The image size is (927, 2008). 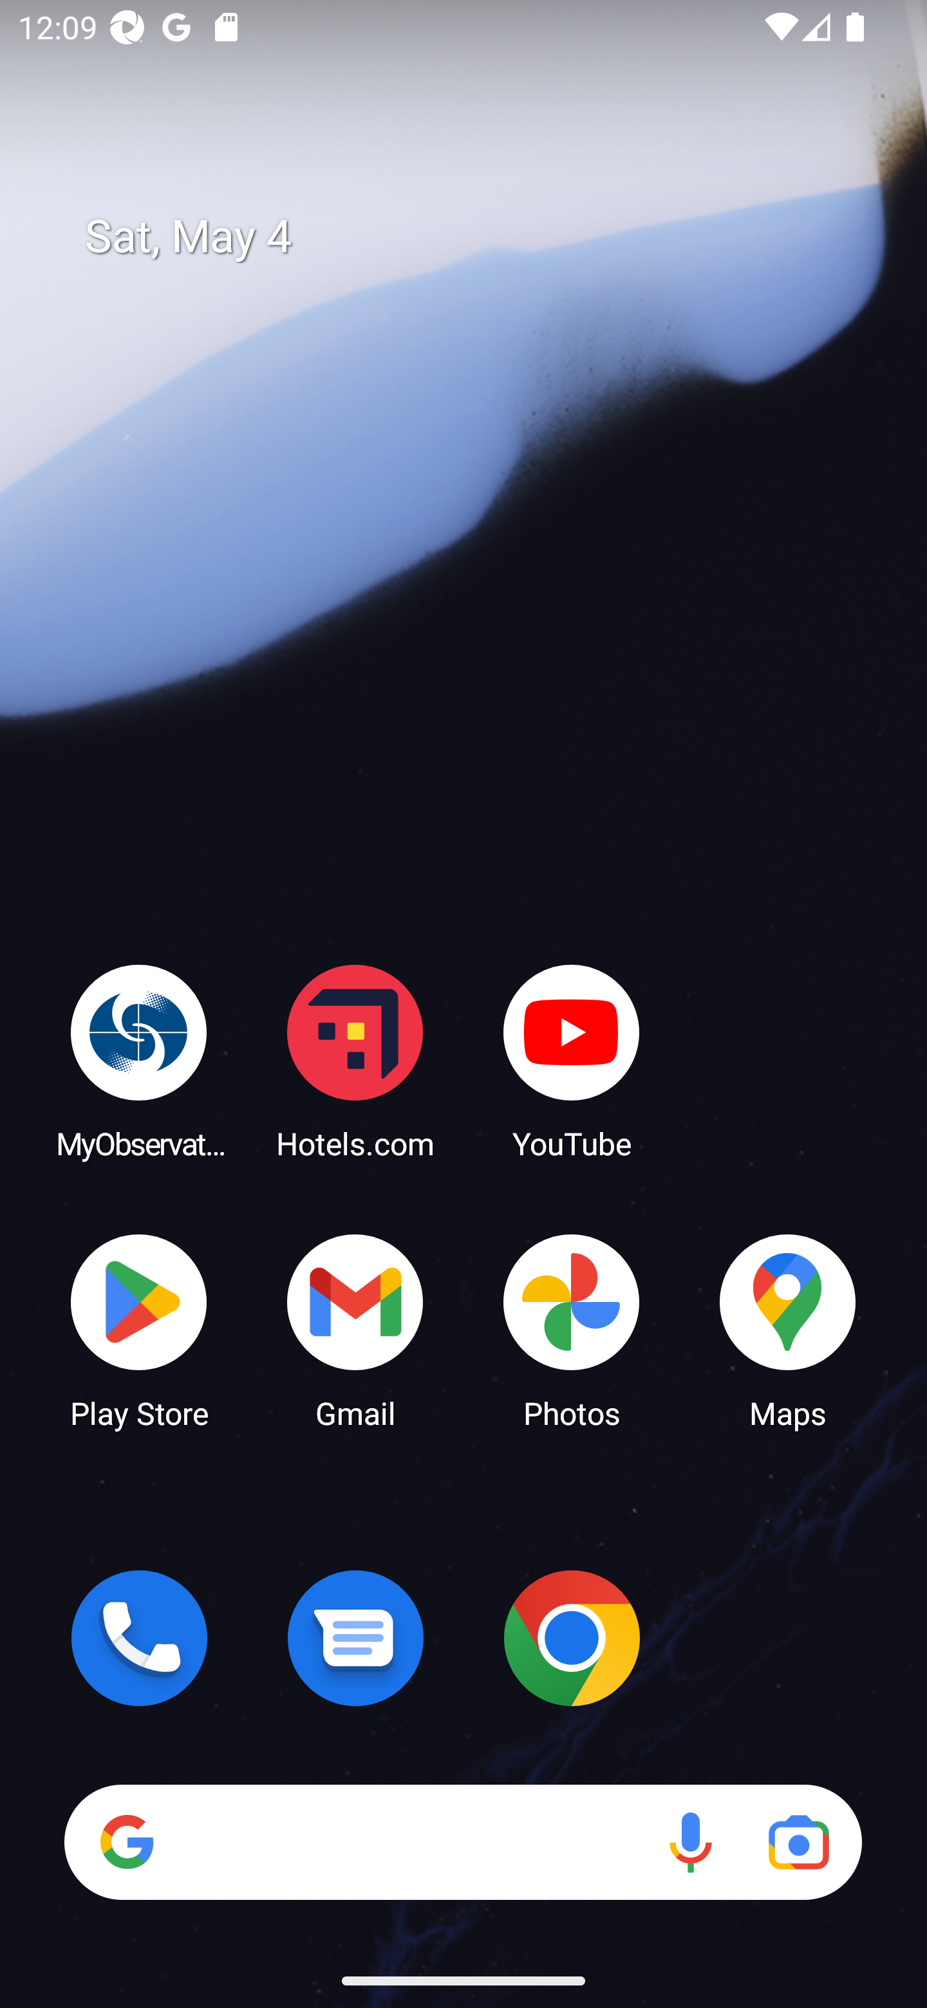 What do you see at coordinates (139, 1330) in the screenshot?
I see `Play Store` at bounding box center [139, 1330].